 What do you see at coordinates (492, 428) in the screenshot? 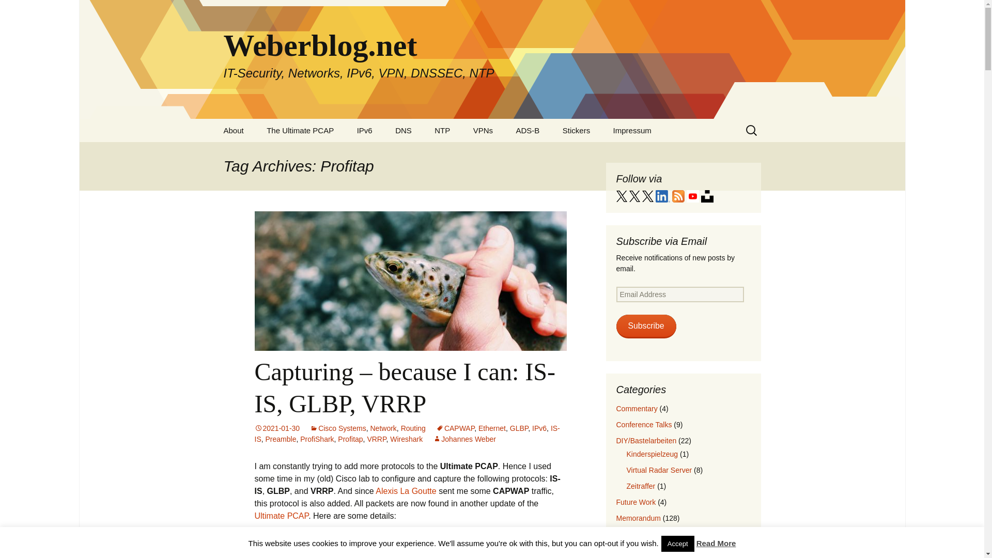
I see `Ethernet` at bounding box center [492, 428].